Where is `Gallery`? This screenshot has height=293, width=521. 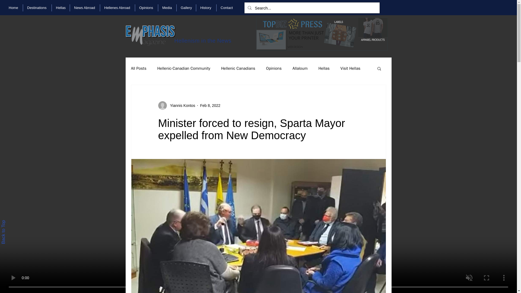
Gallery is located at coordinates (186, 8).